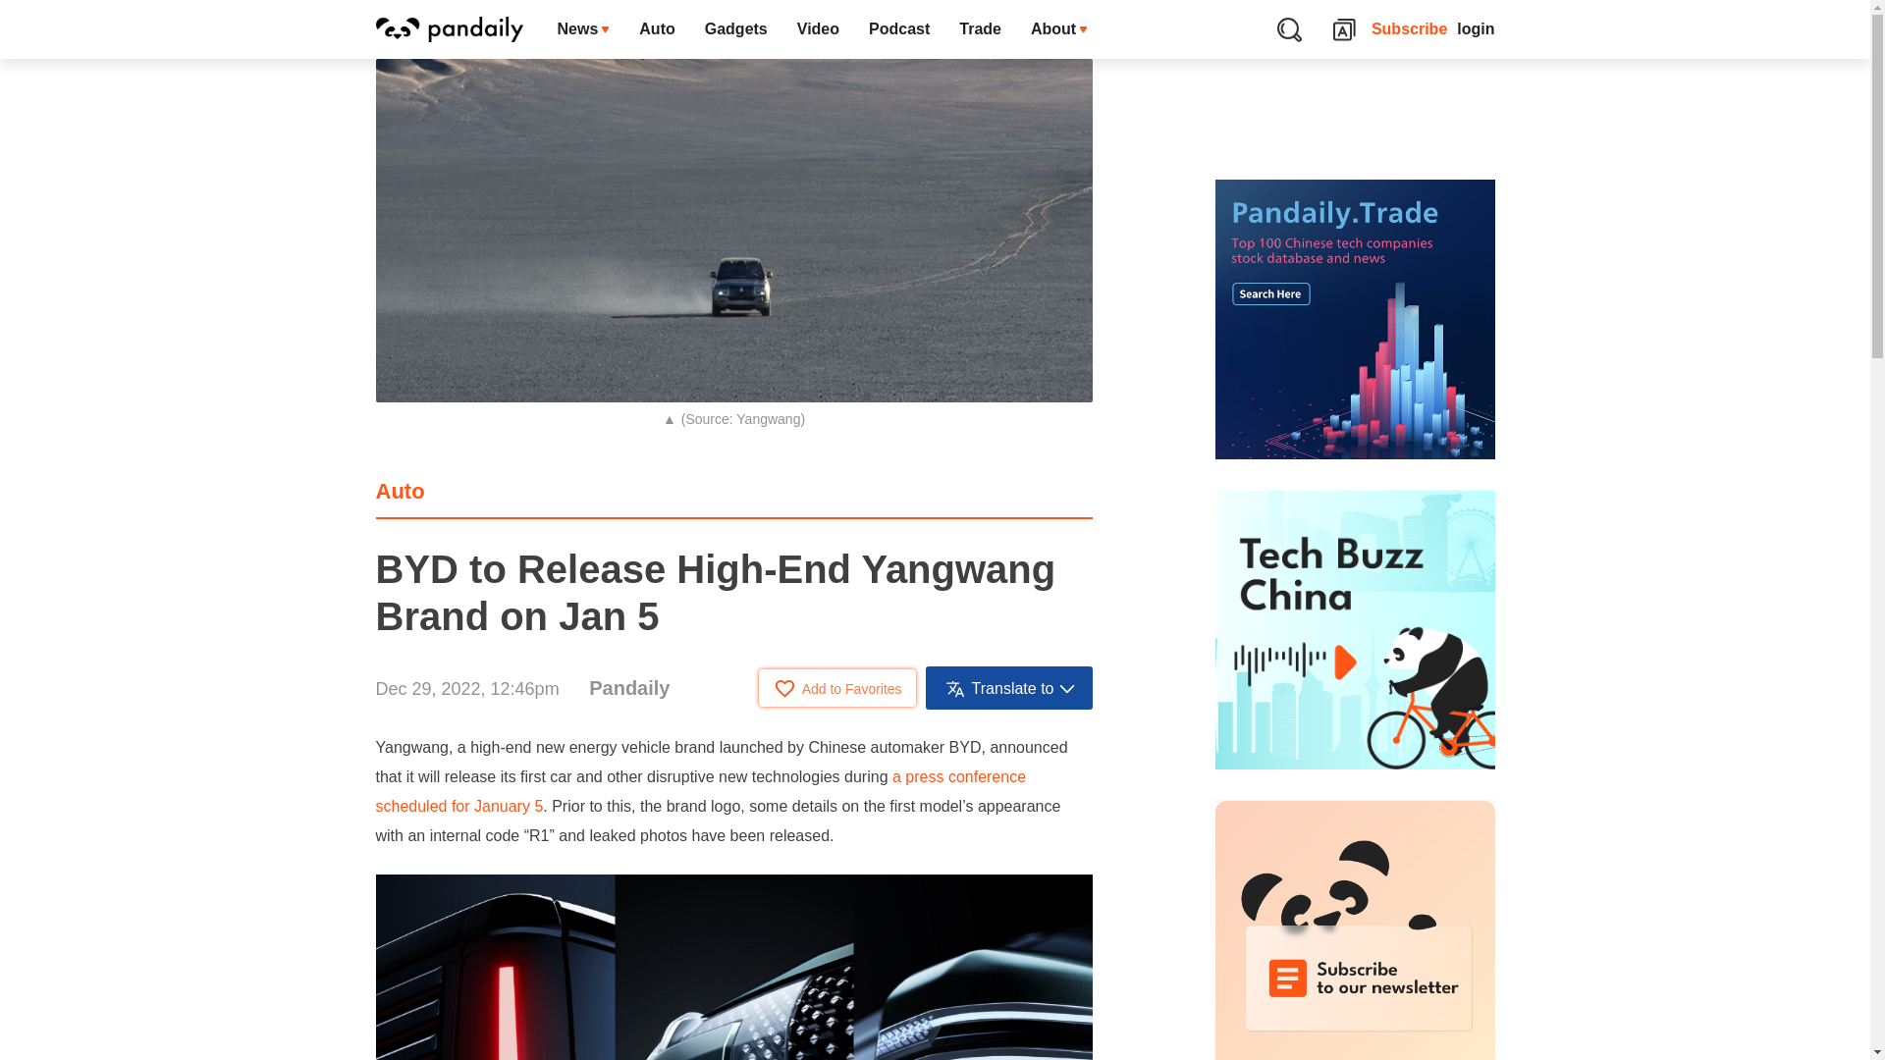 Image resolution: width=1885 pixels, height=1060 pixels. What do you see at coordinates (1009, 687) in the screenshot?
I see `Translate to` at bounding box center [1009, 687].